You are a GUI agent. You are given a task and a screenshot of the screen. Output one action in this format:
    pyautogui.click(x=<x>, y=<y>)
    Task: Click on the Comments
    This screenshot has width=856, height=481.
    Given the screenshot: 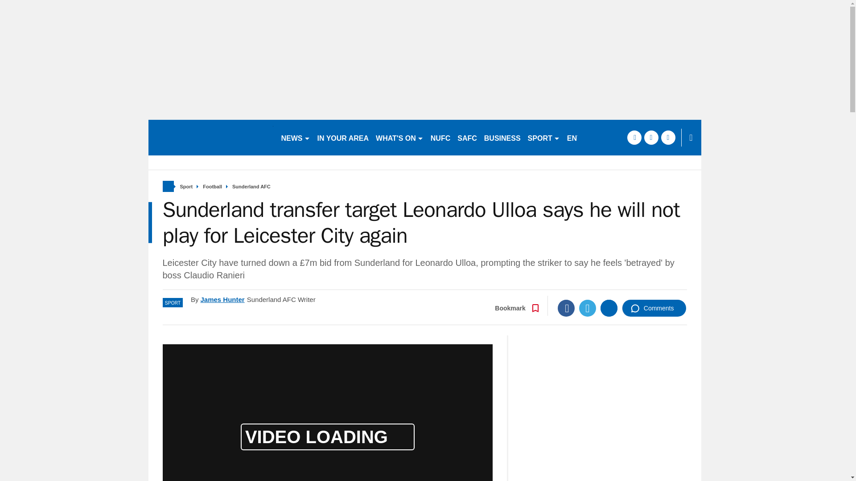 What is the action you would take?
    pyautogui.click(x=654, y=308)
    